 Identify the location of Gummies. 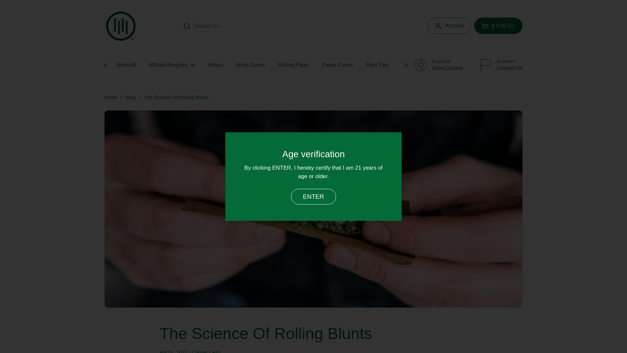
(439, 65).